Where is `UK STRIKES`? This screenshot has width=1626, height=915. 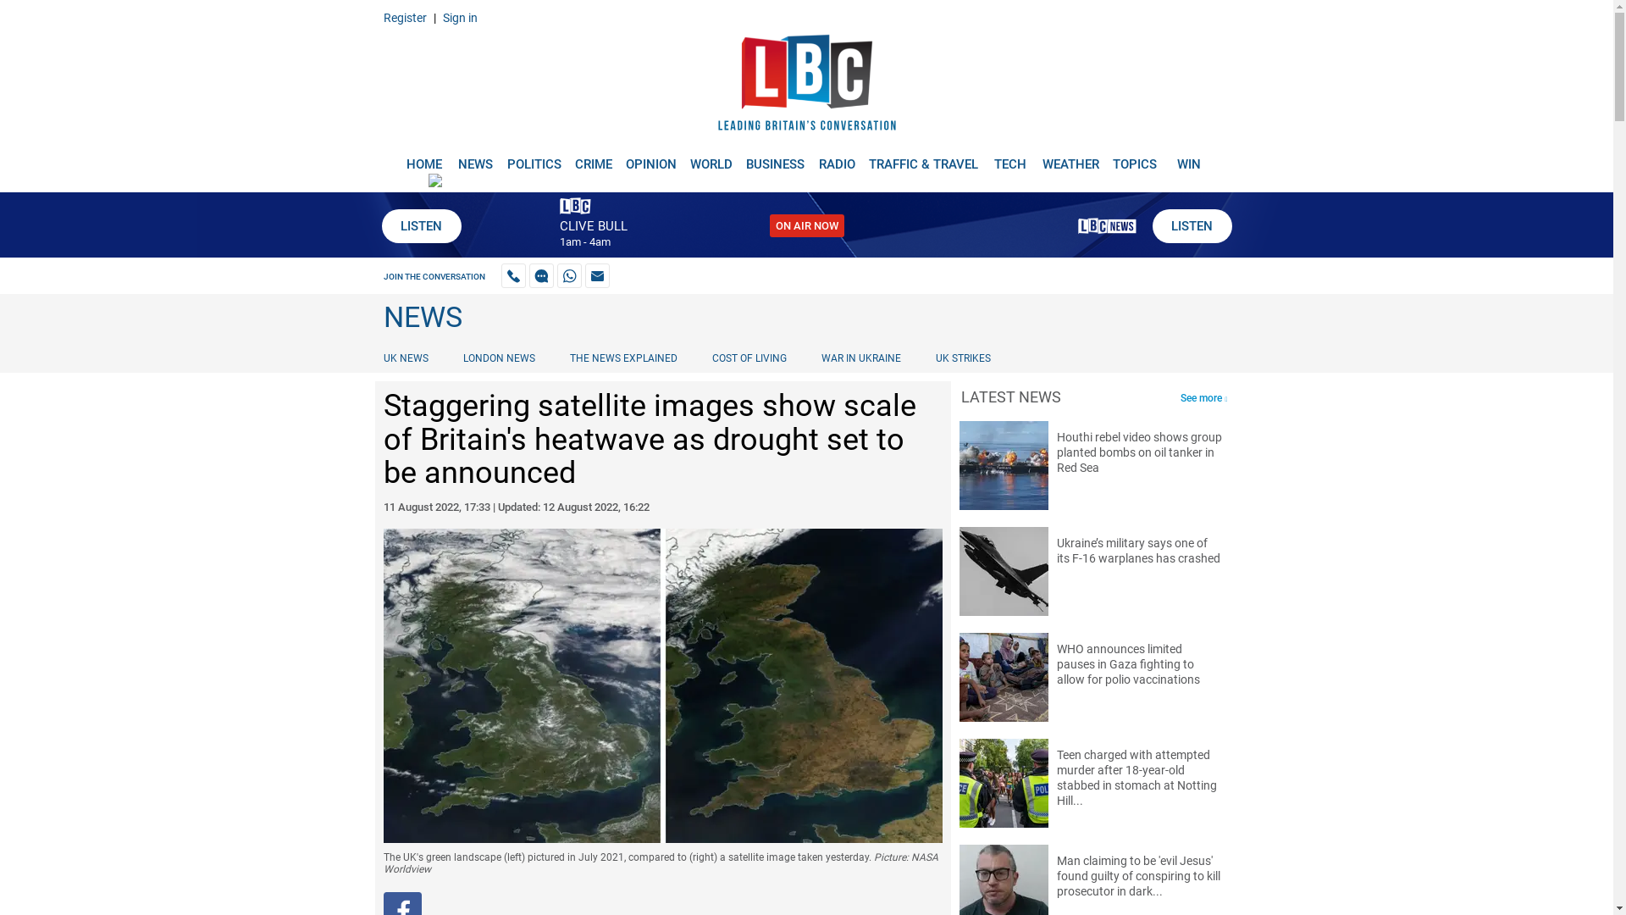
UK STRIKES is located at coordinates (963, 358).